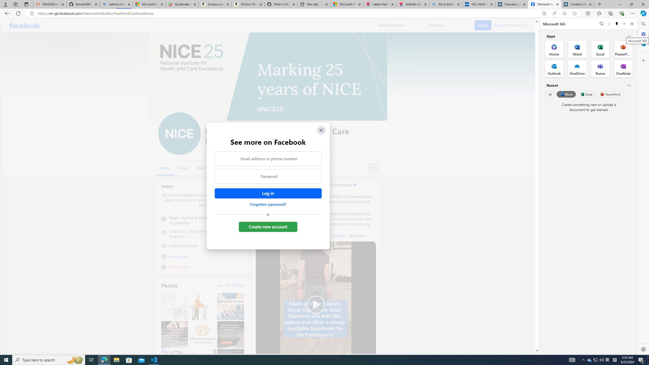 The height and width of the screenshot is (365, 649). Describe the element at coordinates (623, 49) in the screenshot. I see `PowerPoint Office App` at that location.